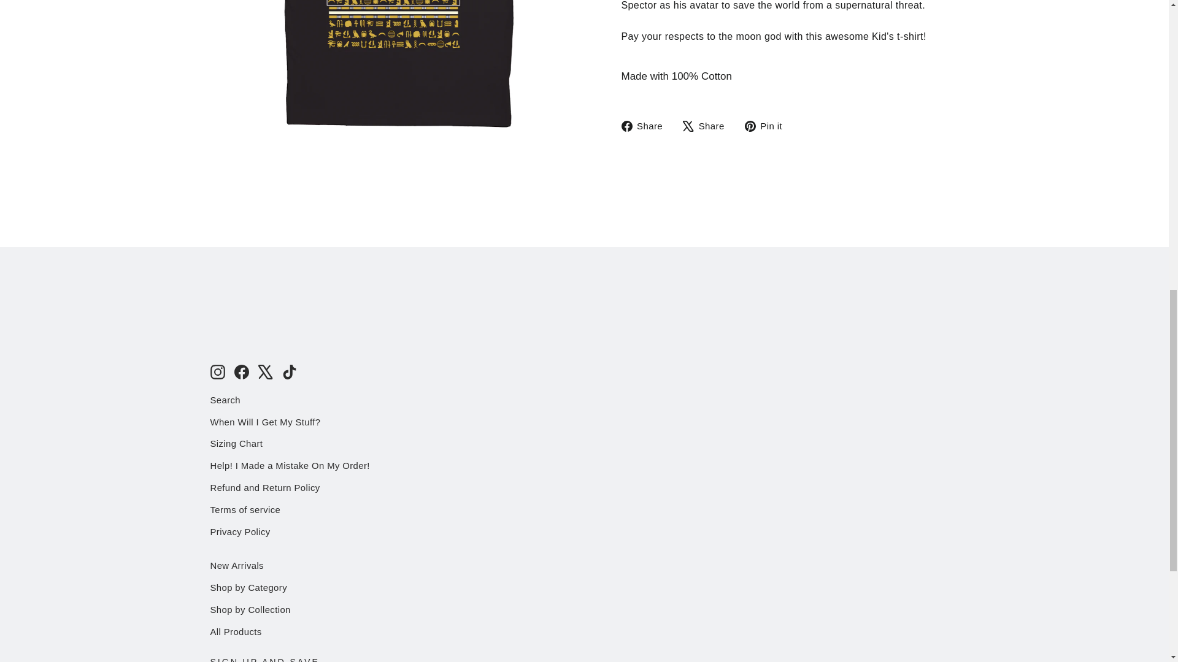 This screenshot has height=662, width=1178. I want to click on instagram, so click(217, 371).